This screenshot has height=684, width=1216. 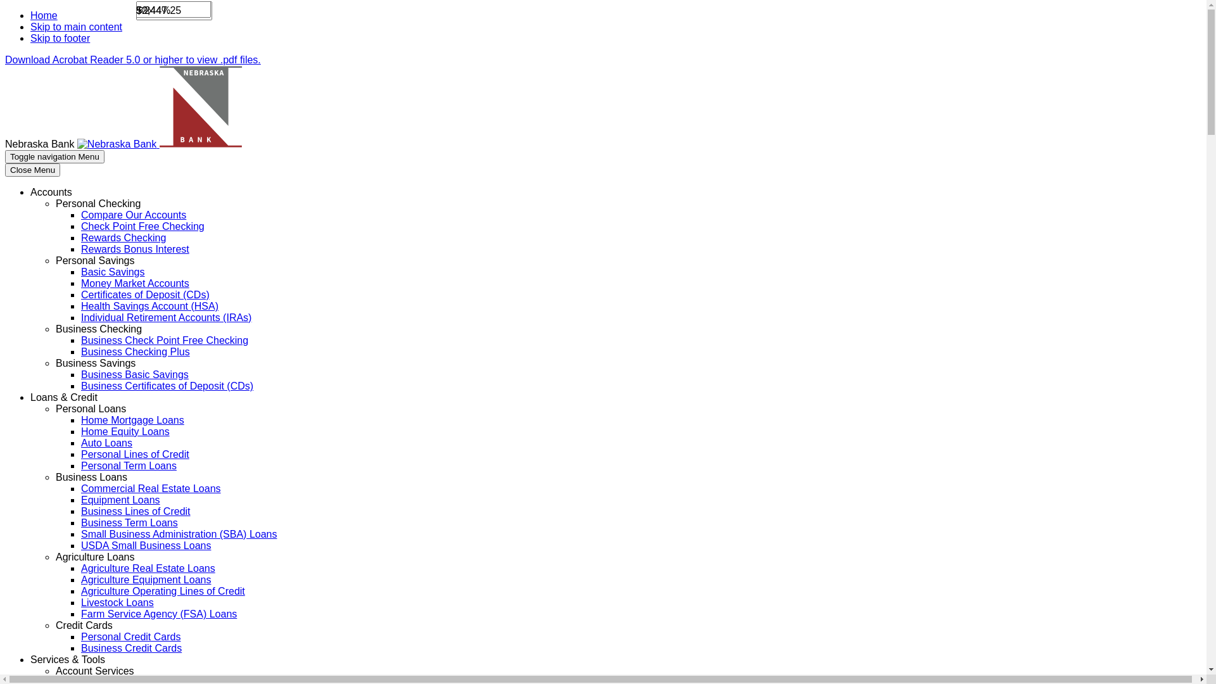 What do you see at coordinates (130, 637) in the screenshot?
I see `Personal Credit Cards` at bounding box center [130, 637].